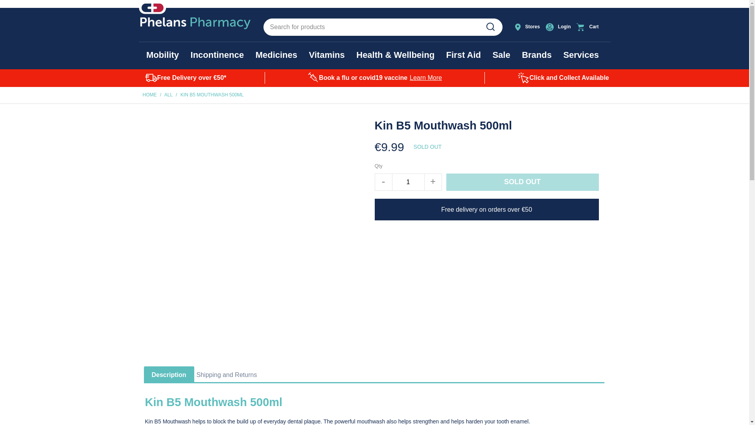  What do you see at coordinates (490, 27) in the screenshot?
I see `76F589C6-0E18-4499-82DD-1BC7DC7F63B1` at bounding box center [490, 27].